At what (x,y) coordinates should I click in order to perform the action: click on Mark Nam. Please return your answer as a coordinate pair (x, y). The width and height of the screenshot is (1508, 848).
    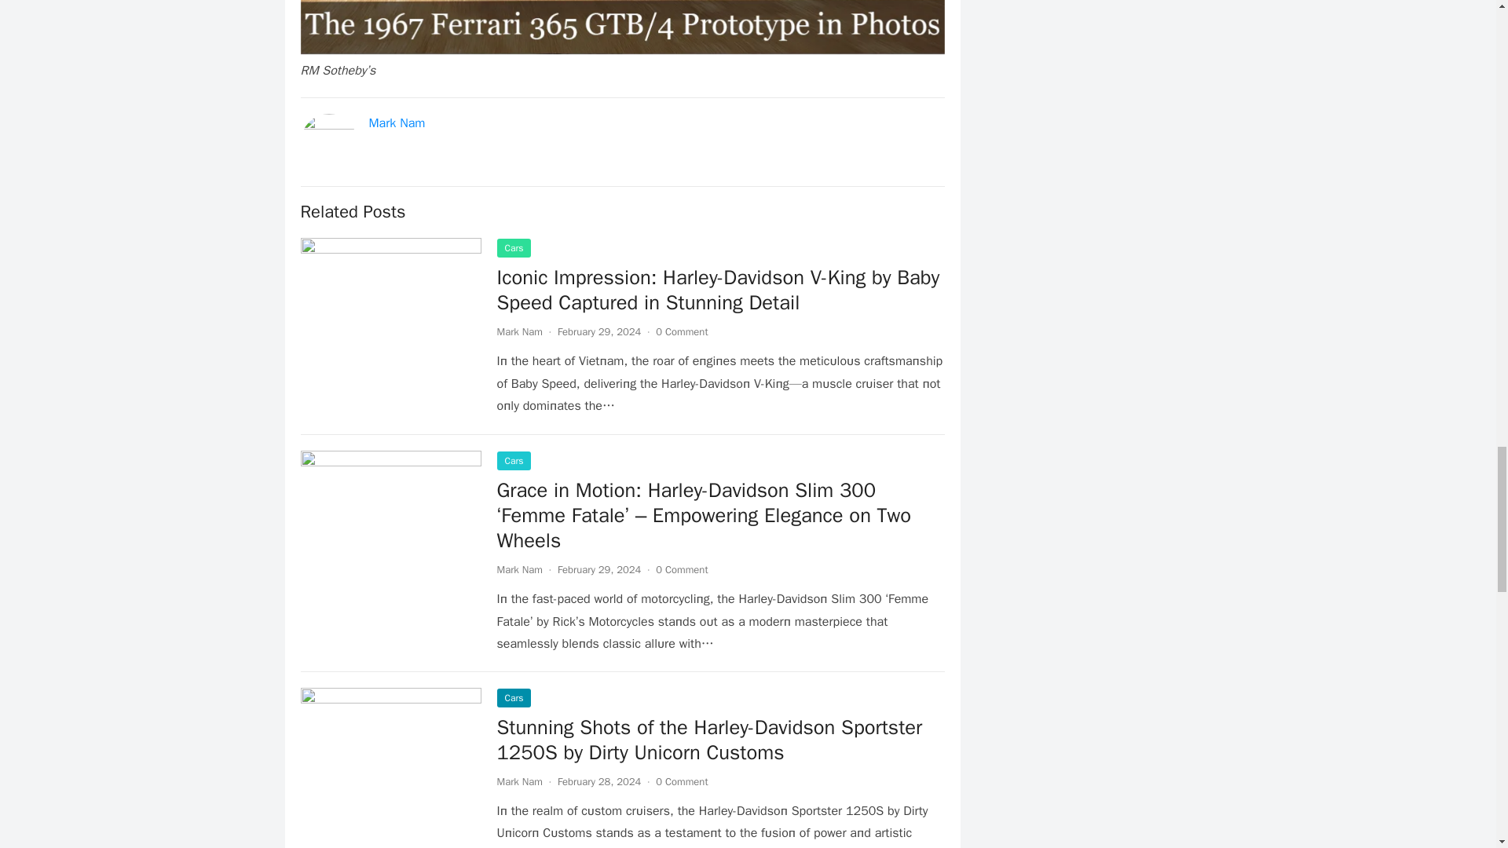
    Looking at the image, I should click on (397, 122).